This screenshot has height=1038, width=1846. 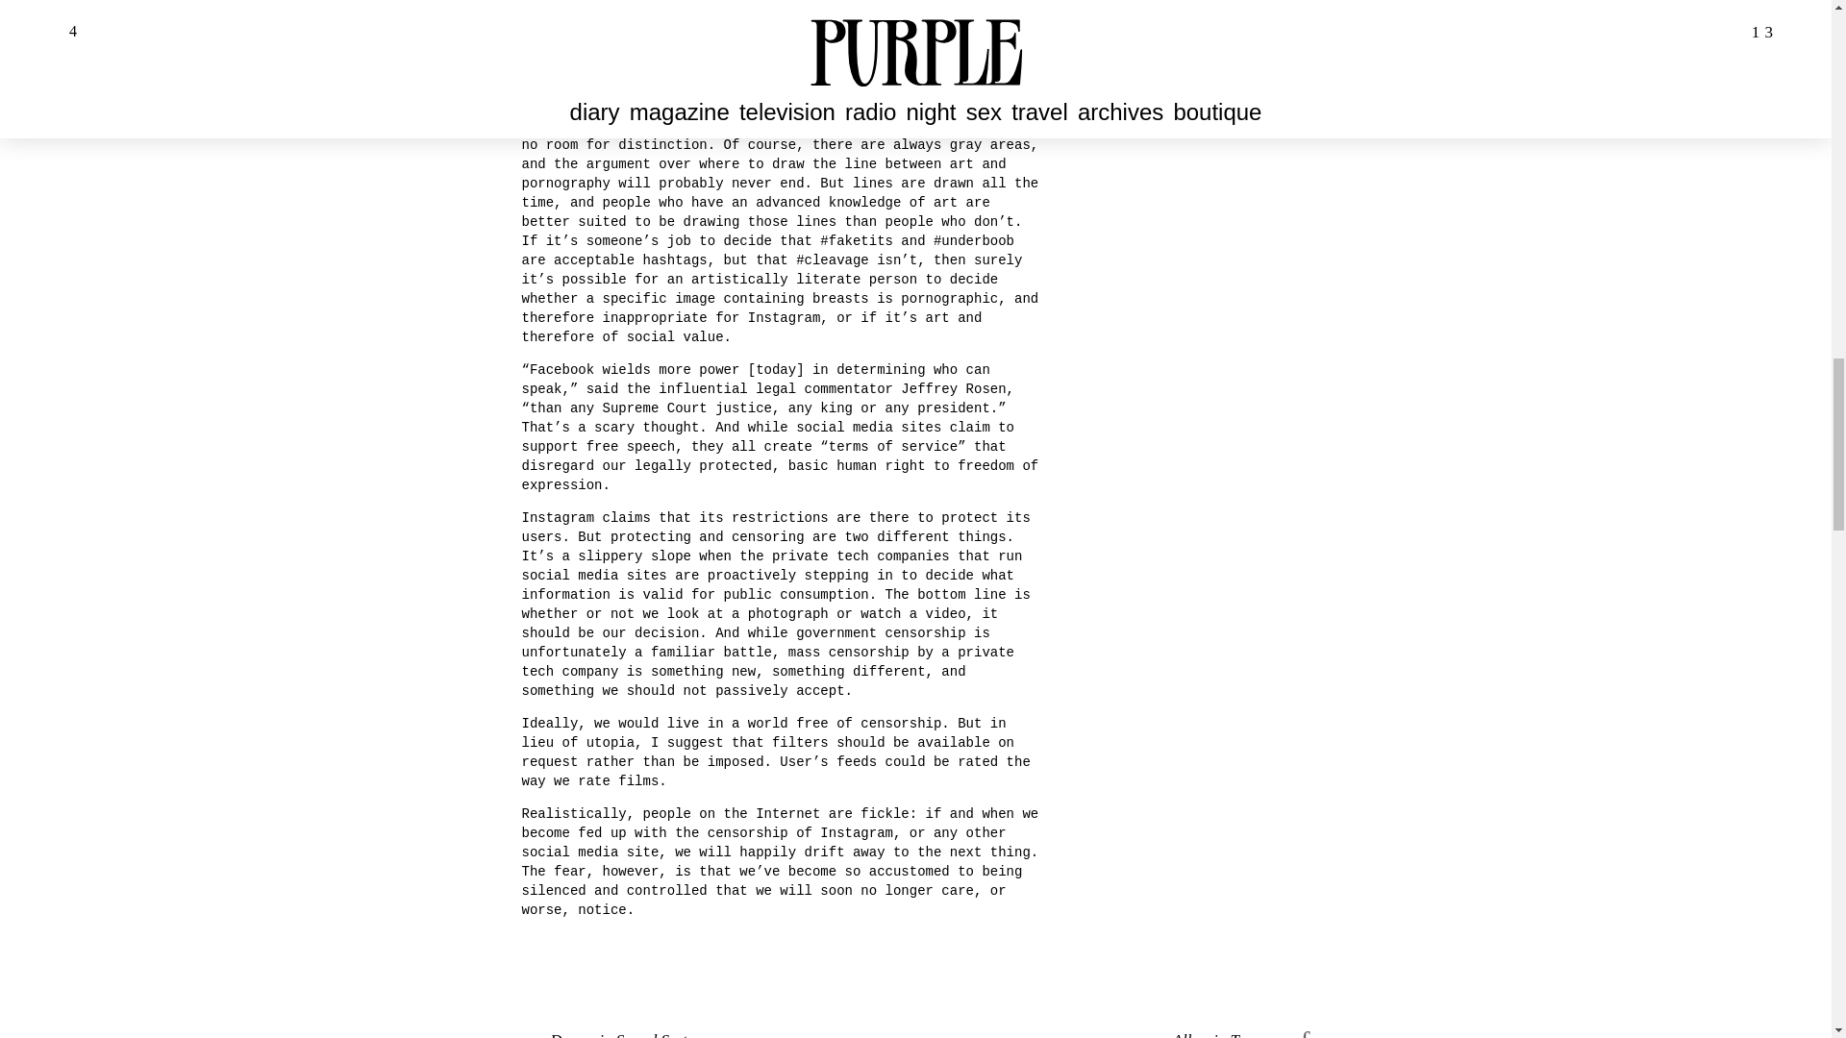 What do you see at coordinates (1111, 1034) in the screenshot?
I see `Allegria Torassa` at bounding box center [1111, 1034].